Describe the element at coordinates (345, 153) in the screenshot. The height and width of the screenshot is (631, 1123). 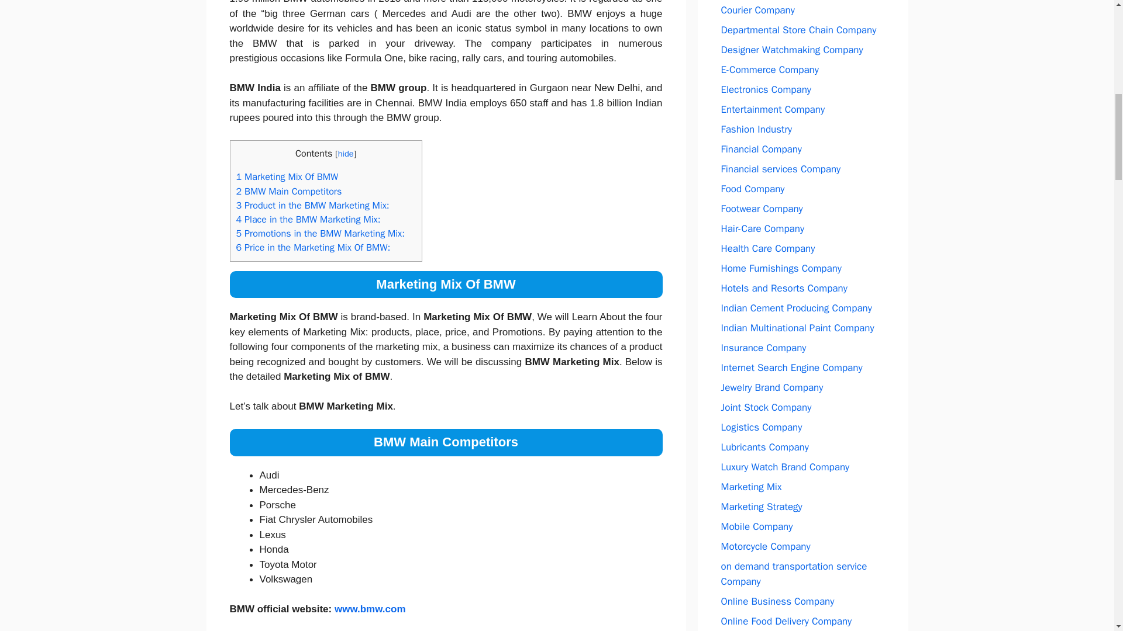
I see `hide` at that location.